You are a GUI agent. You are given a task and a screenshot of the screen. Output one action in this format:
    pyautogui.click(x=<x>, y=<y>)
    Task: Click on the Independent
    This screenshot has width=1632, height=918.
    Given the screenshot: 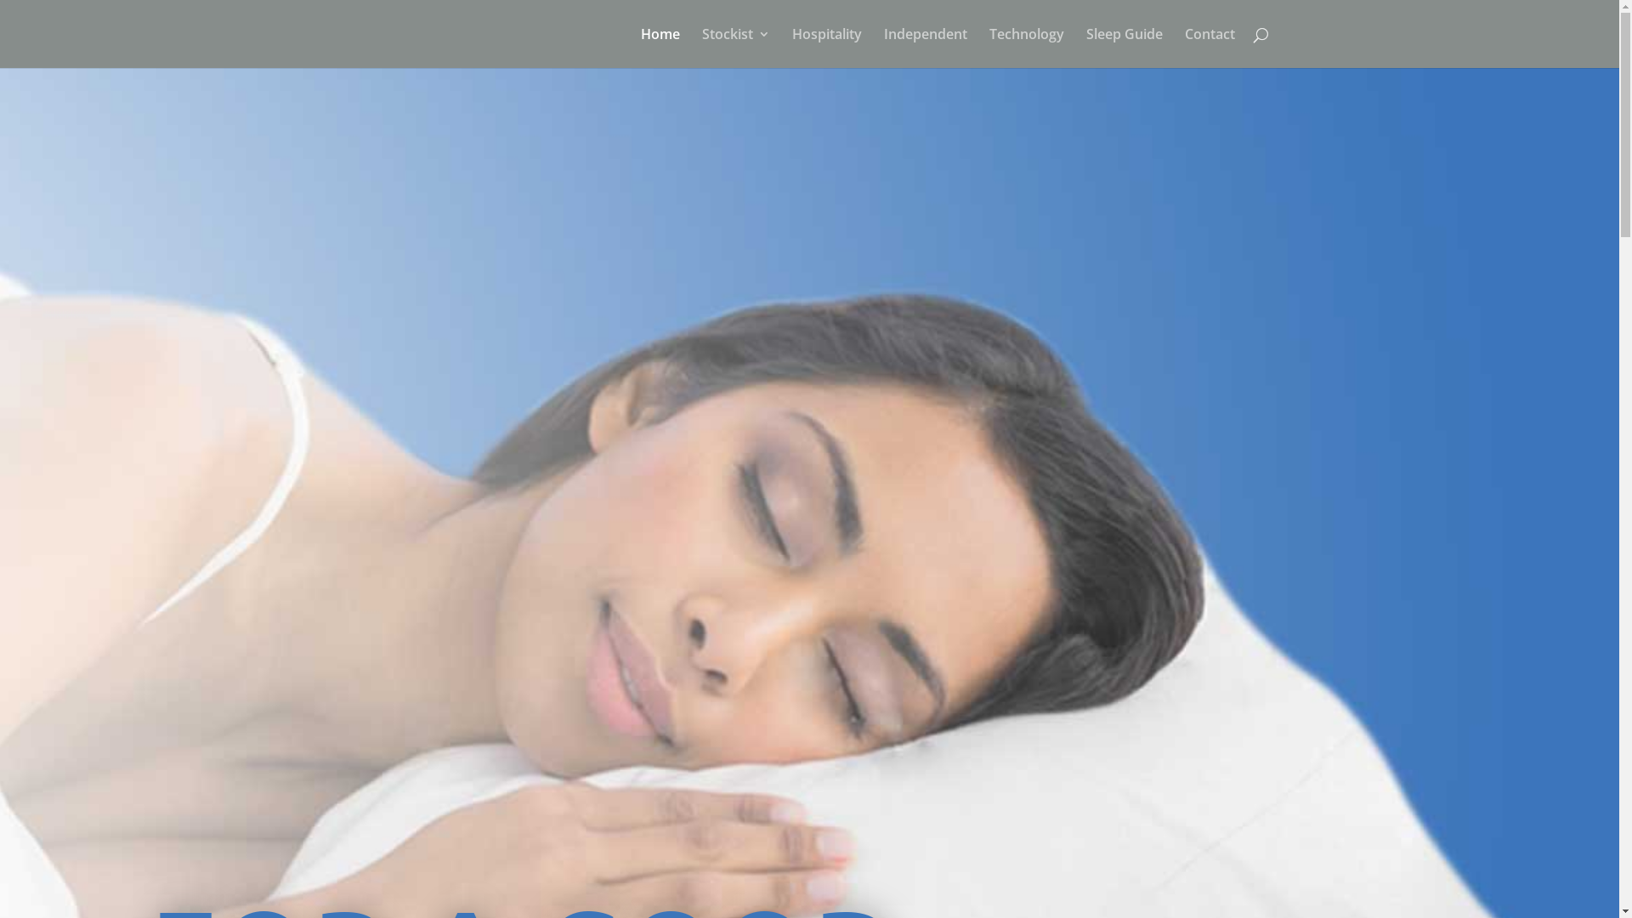 What is the action you would take?
    pyautogui.click(x=926, y=48)
    